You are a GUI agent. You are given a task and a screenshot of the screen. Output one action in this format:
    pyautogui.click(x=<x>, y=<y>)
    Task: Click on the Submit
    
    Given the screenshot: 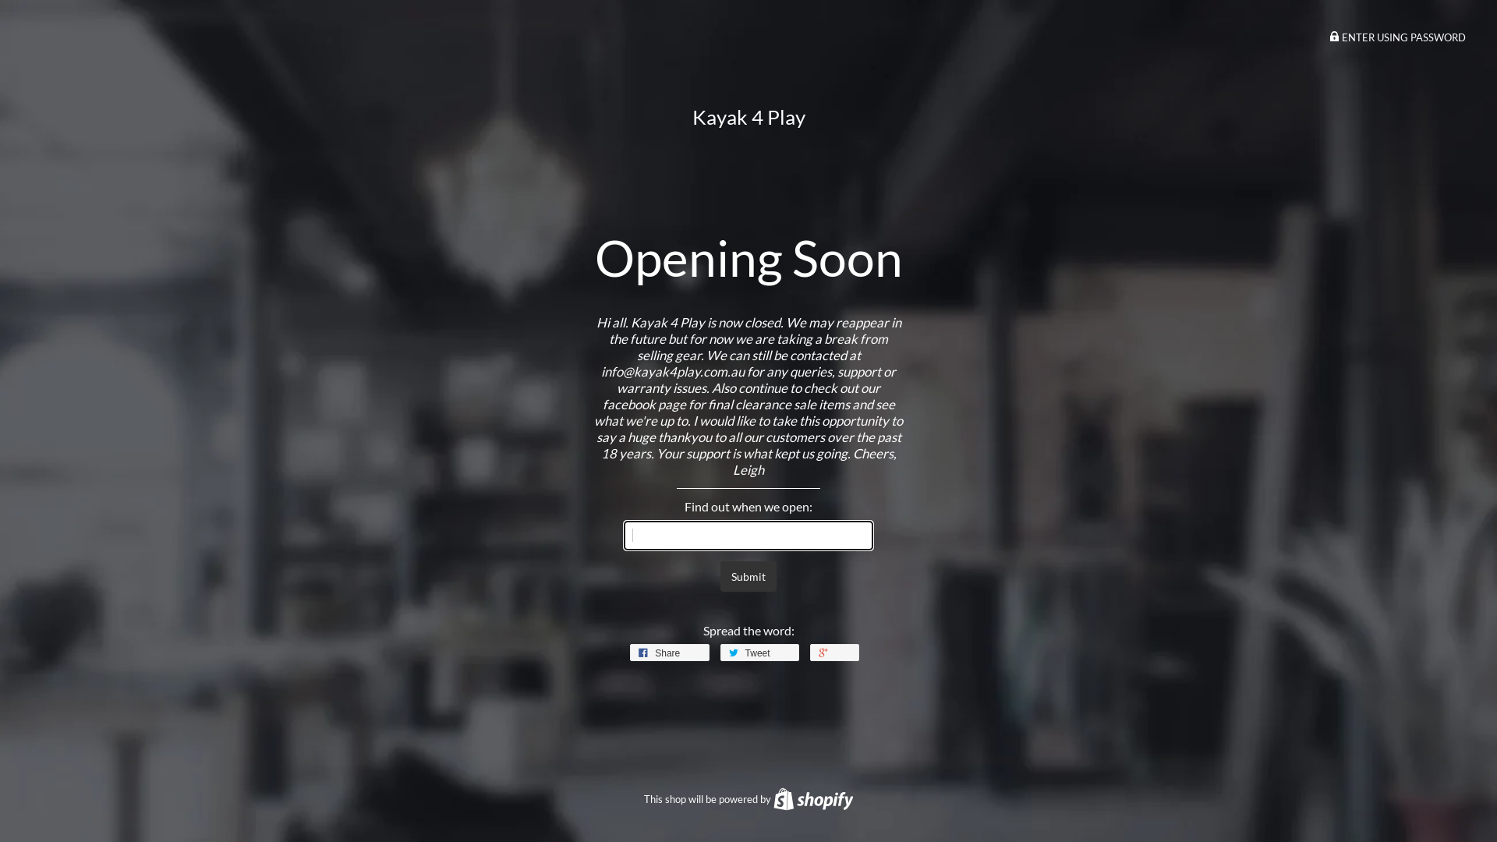 What is the action you would take?
    pyautogui.click(x=748, y=576)
    